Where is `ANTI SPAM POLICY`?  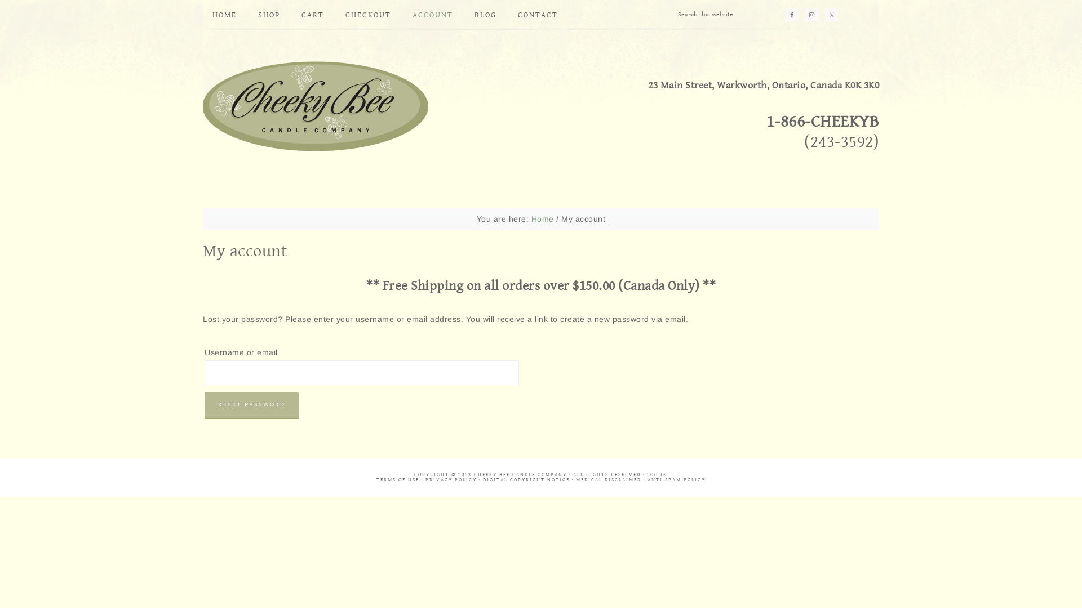 ANTI SPAM POLICY is located at coordinates (676, 480).